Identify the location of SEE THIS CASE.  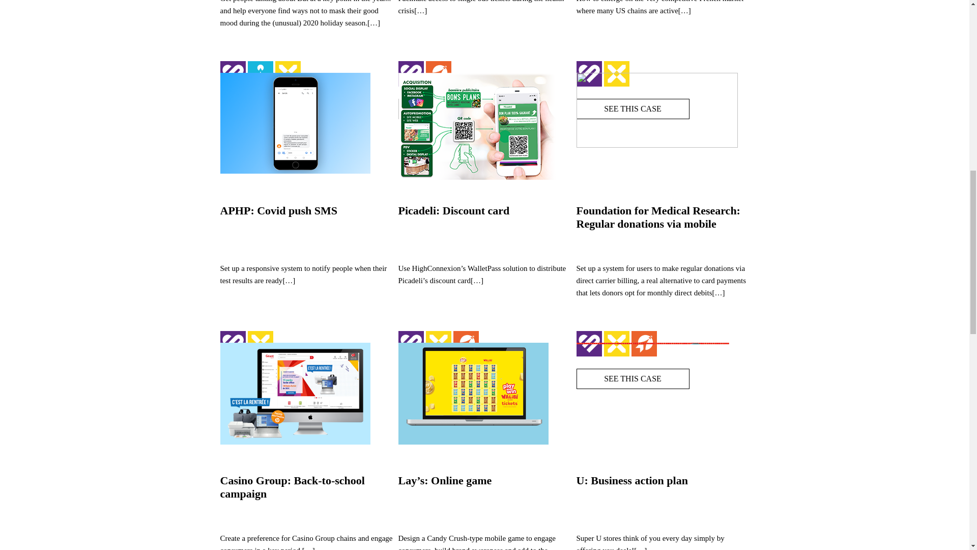
(632, 378).